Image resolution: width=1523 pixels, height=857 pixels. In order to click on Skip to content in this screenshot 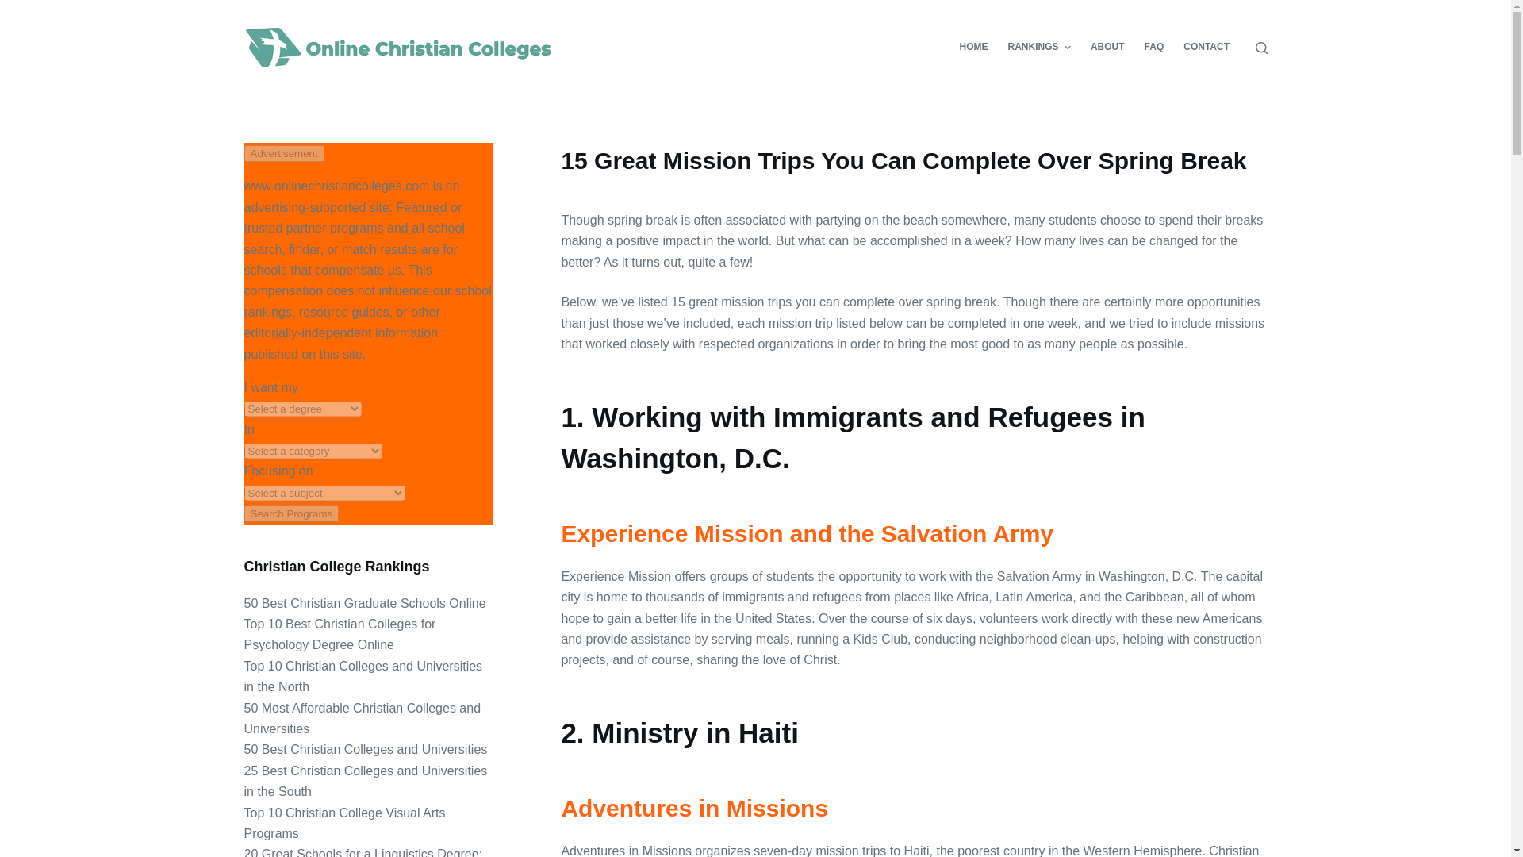, I will do `click(16, 8)`.